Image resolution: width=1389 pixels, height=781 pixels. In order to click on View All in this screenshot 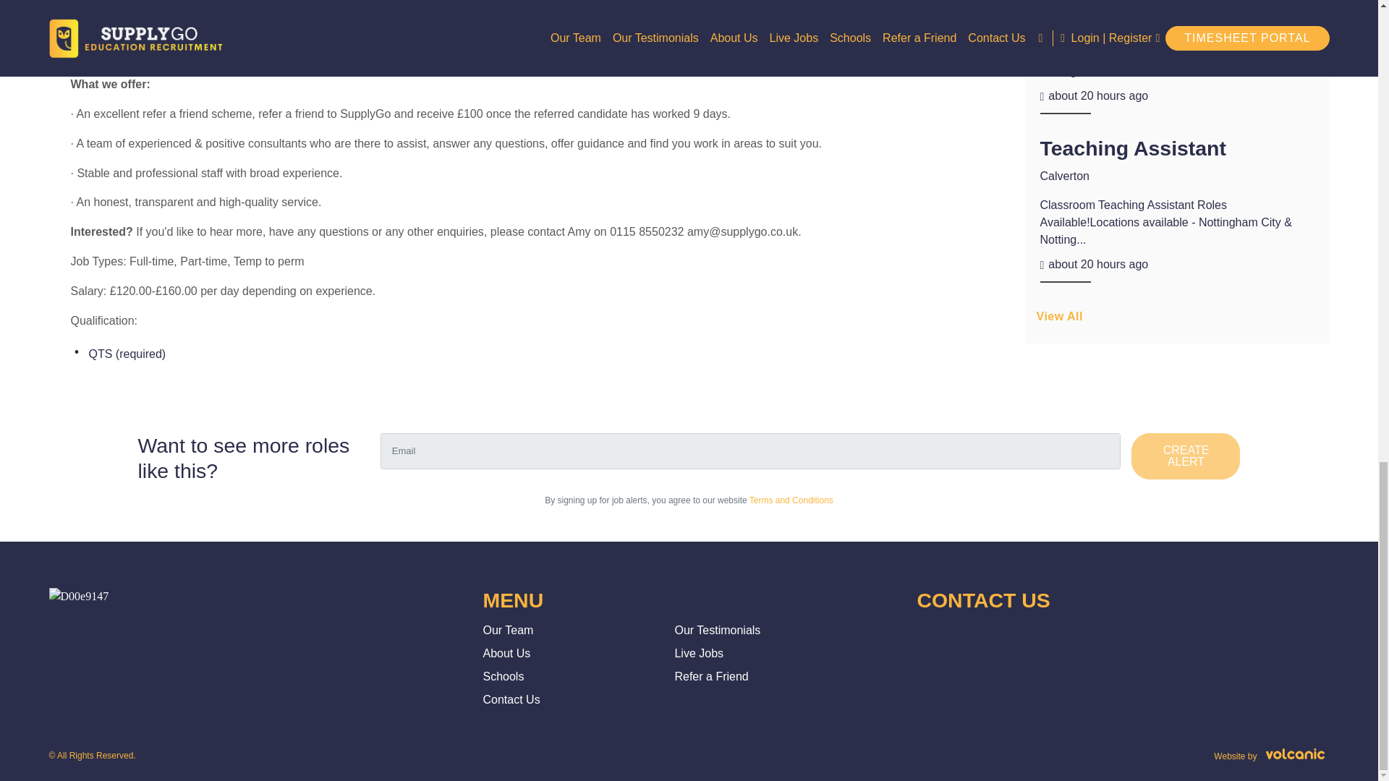, I will do `click(1178, 322)`.